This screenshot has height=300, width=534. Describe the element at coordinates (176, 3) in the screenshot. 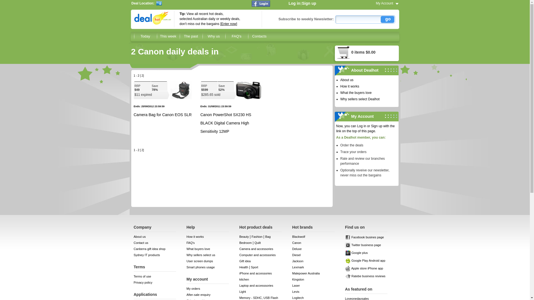

I see `Deal Location:` at that location.